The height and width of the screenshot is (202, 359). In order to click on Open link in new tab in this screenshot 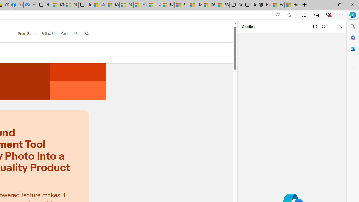, I will do `click(315, 26)`.